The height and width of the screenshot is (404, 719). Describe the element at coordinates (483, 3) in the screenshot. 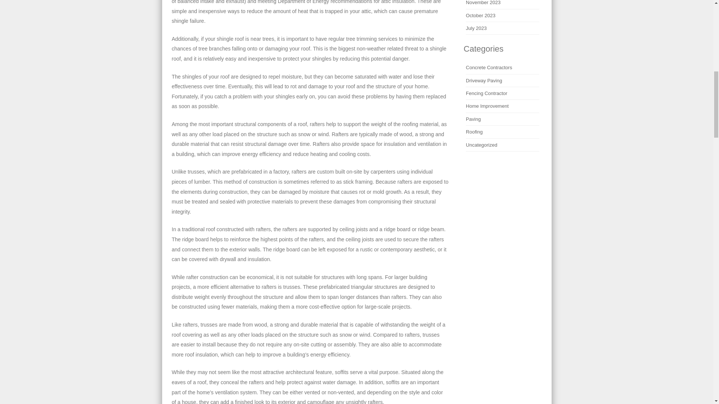

I see `November 2023` at that location.